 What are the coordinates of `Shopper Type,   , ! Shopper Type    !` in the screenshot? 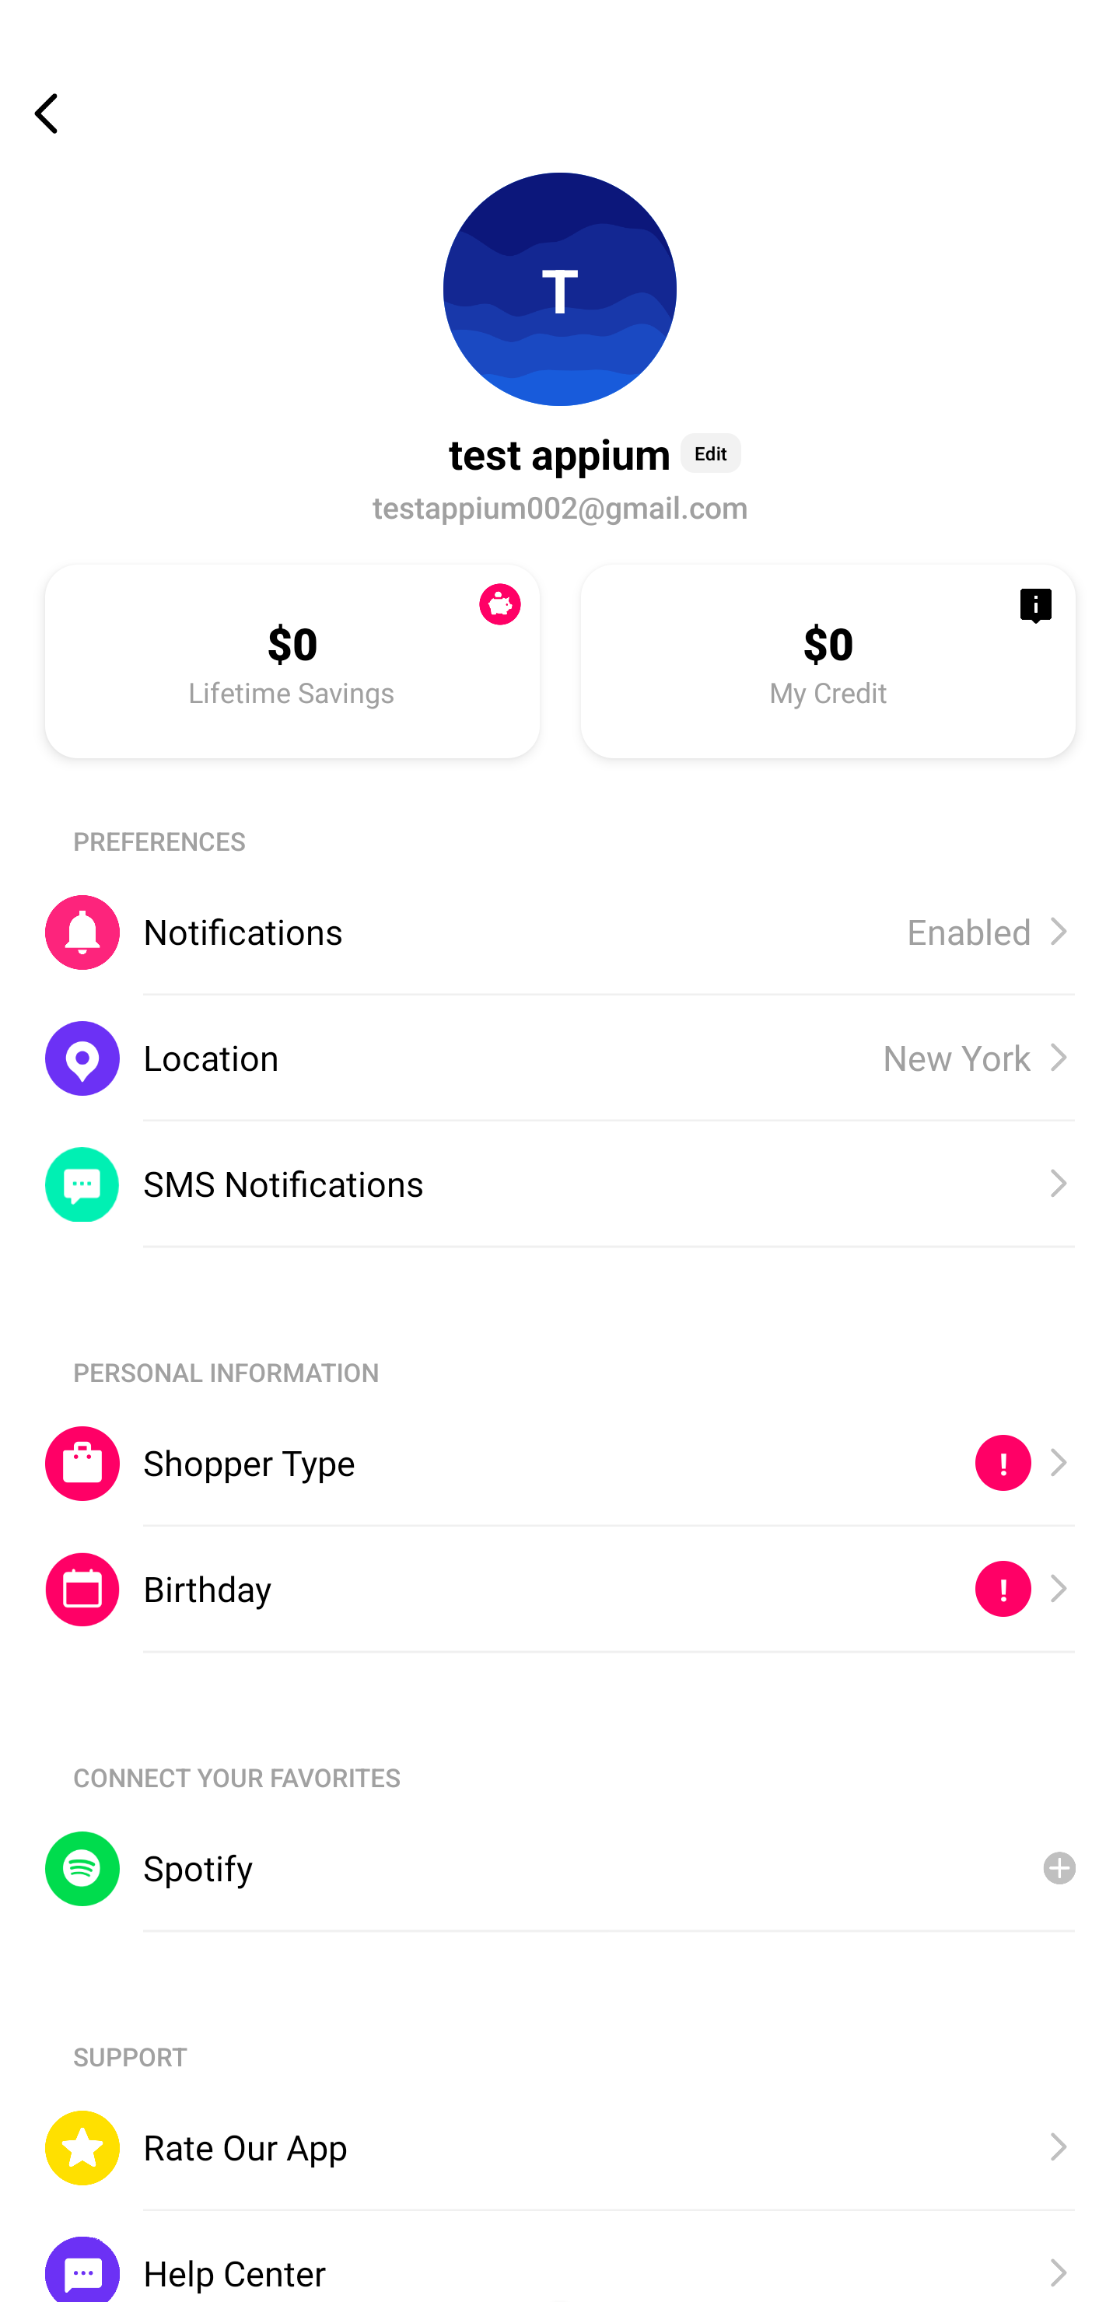 It's located at (560, 1462).